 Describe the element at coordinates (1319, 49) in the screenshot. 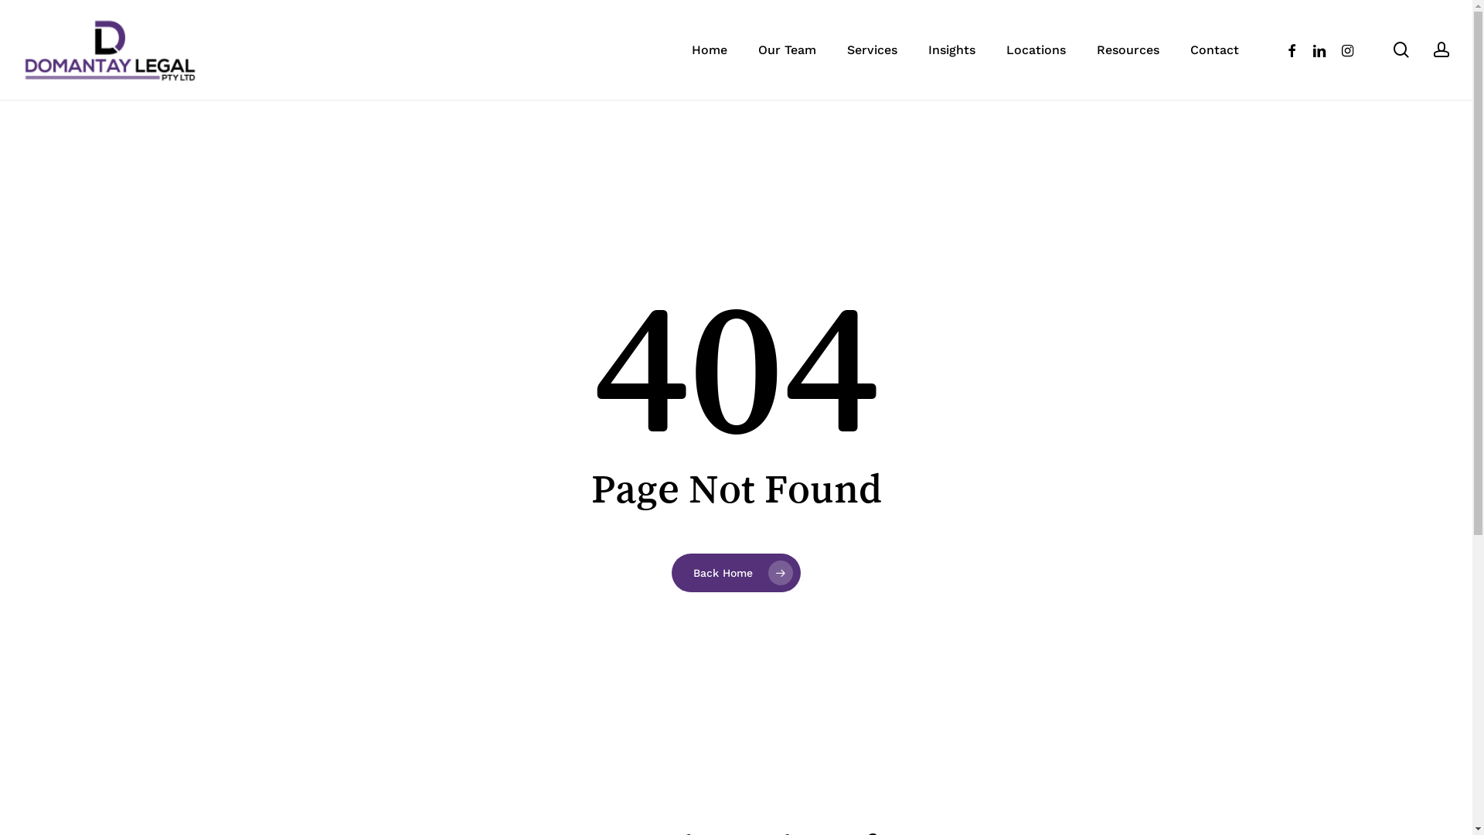

I see `linkedin` at that location.